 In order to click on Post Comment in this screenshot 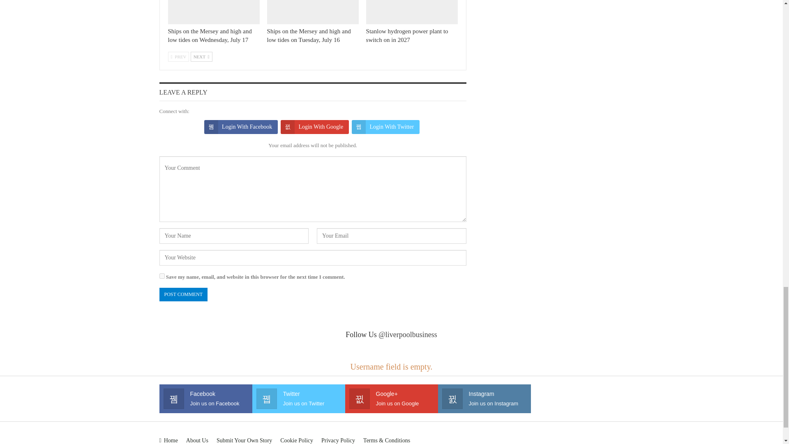, I will do `click(183, 294)`.